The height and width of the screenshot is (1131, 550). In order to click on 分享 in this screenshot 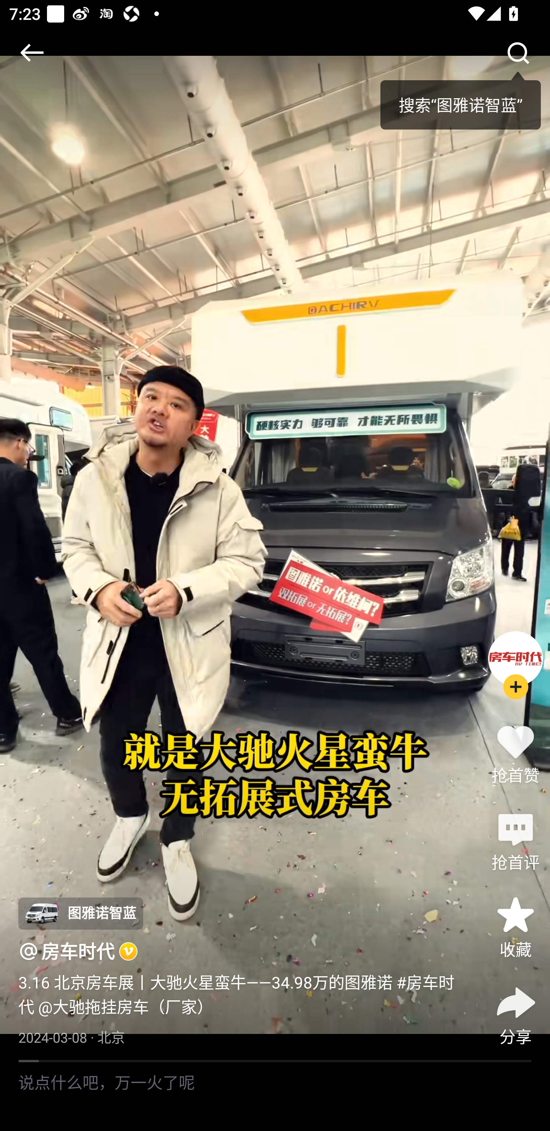, I will do `click(516, 1014)`.